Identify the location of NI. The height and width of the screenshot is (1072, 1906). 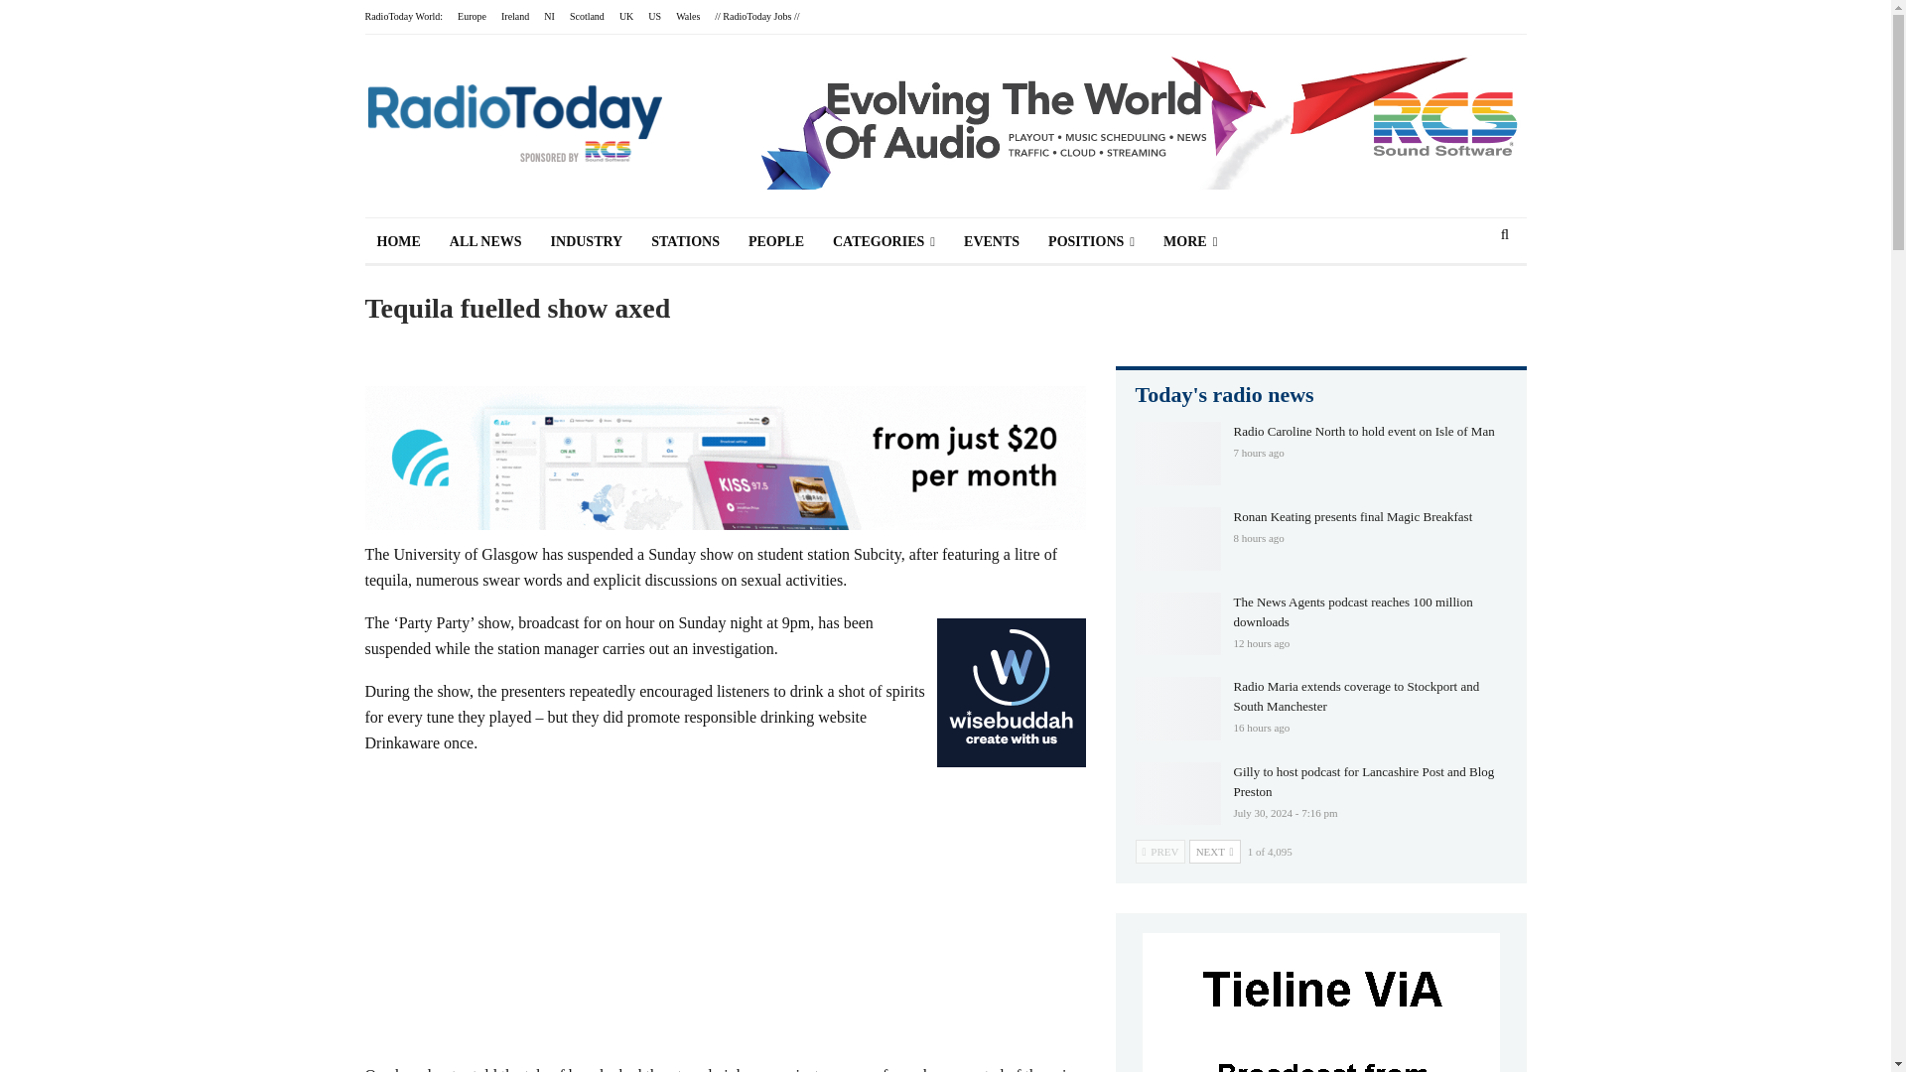
(548, 16).